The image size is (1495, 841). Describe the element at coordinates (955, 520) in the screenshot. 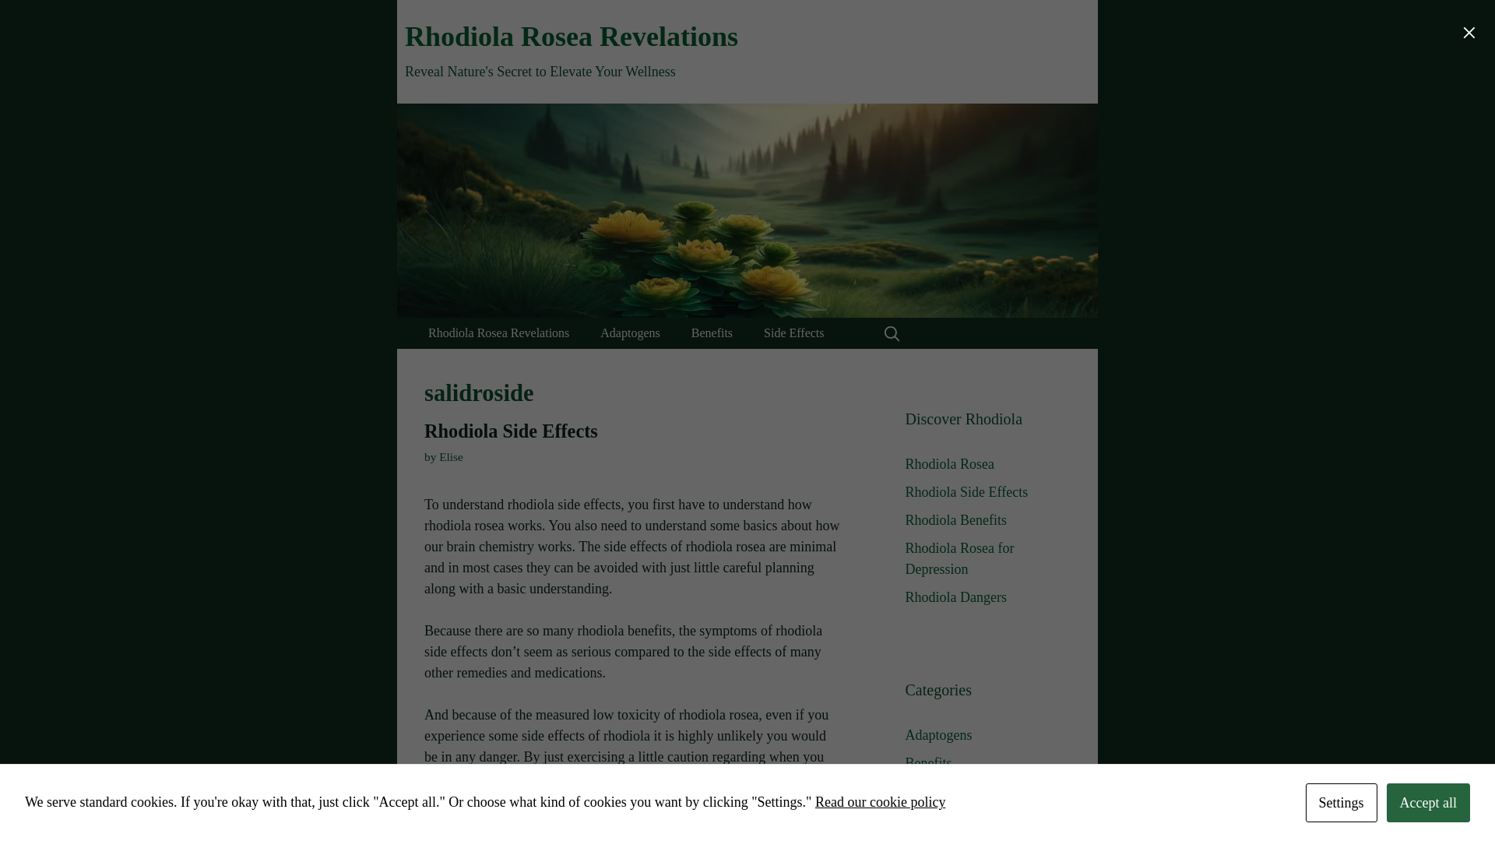

I see `Rhodiola Benefits` at that location.